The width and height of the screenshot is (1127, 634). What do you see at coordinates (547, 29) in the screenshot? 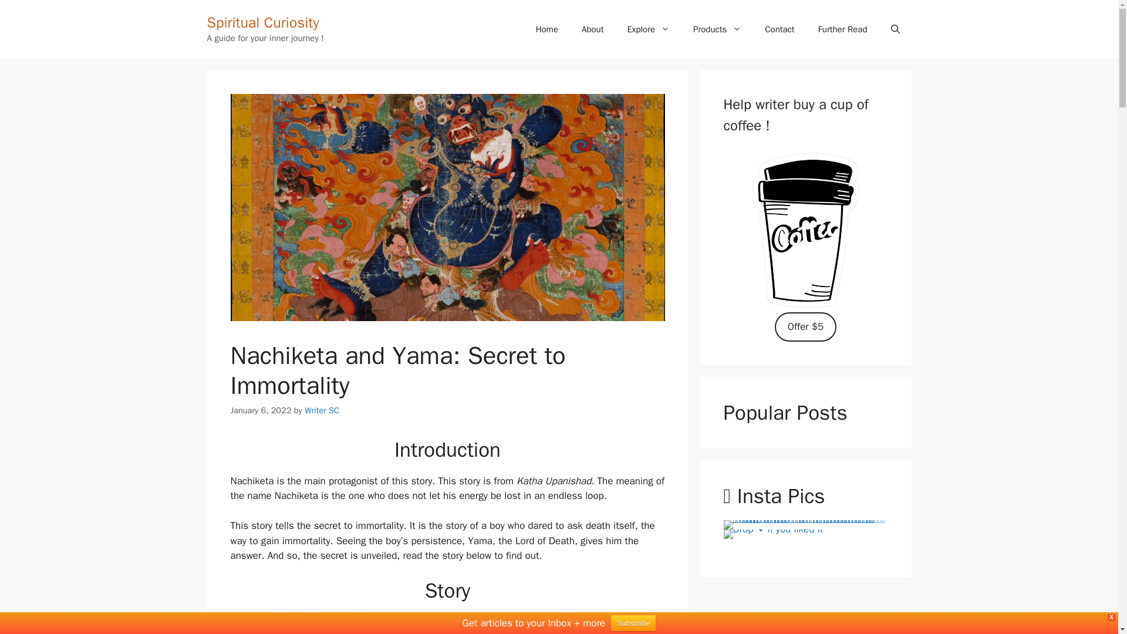
I see `Home` at bounding box center [547, 29].